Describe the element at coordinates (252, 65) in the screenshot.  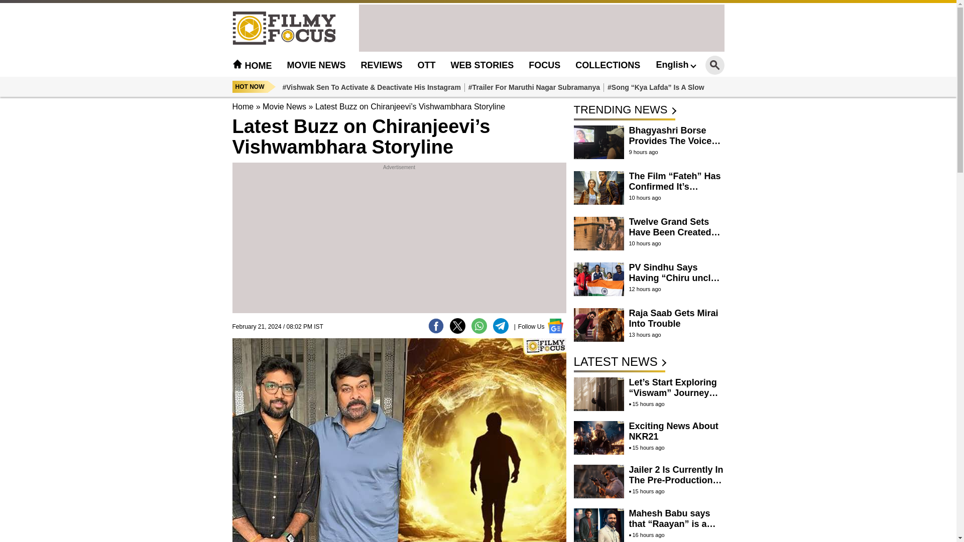
I see `HOME` at that location.